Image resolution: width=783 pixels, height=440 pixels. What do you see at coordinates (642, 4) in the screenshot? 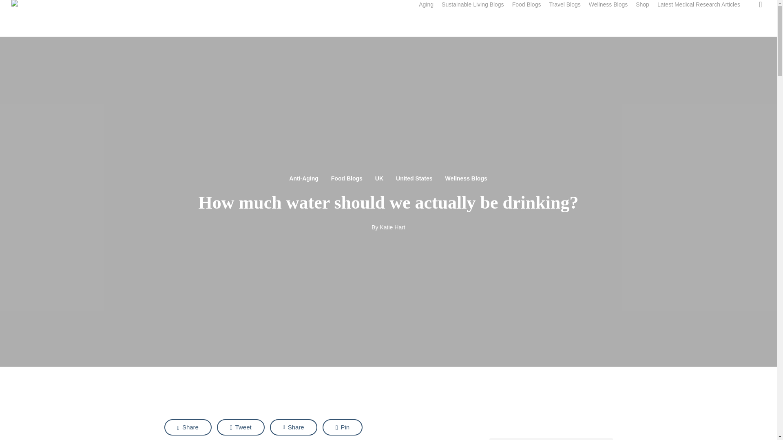
I see `Shop` at bounding box center [642, 4].